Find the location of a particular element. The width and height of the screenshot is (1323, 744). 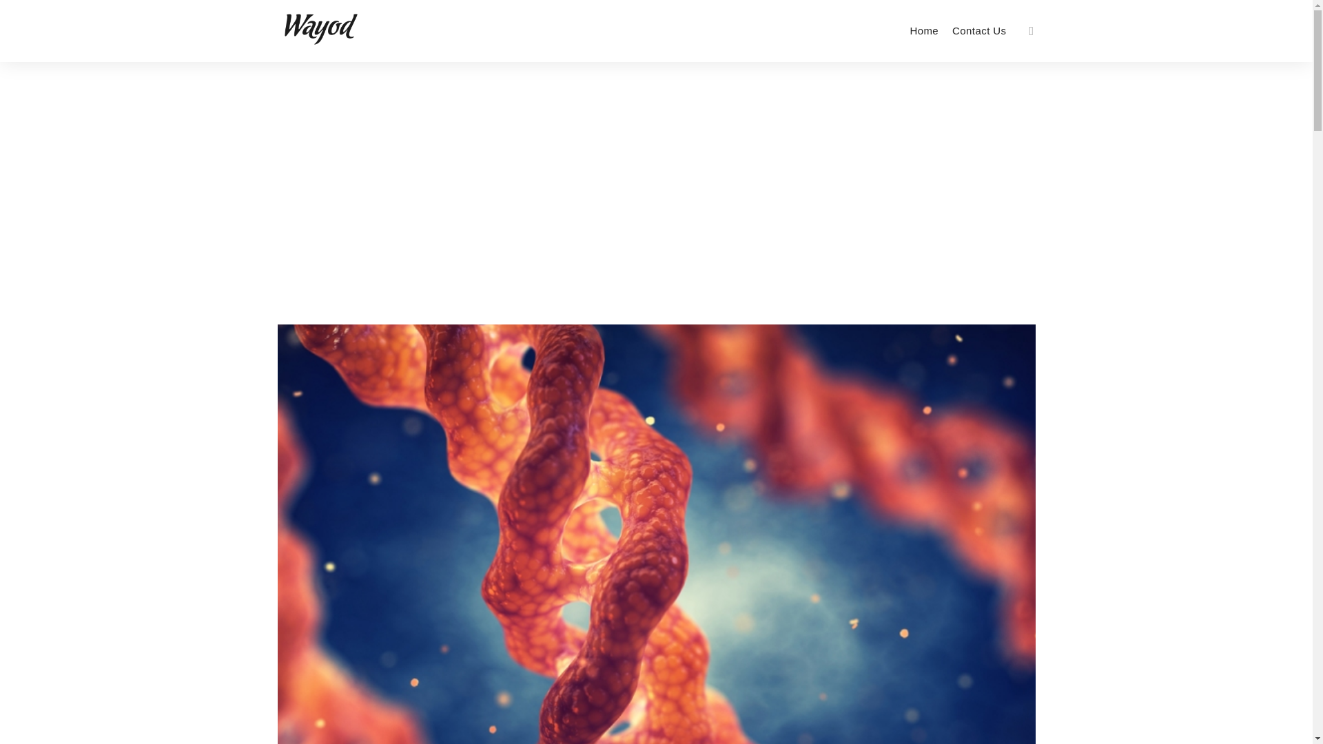

Home is located at coordinates (923, 30).